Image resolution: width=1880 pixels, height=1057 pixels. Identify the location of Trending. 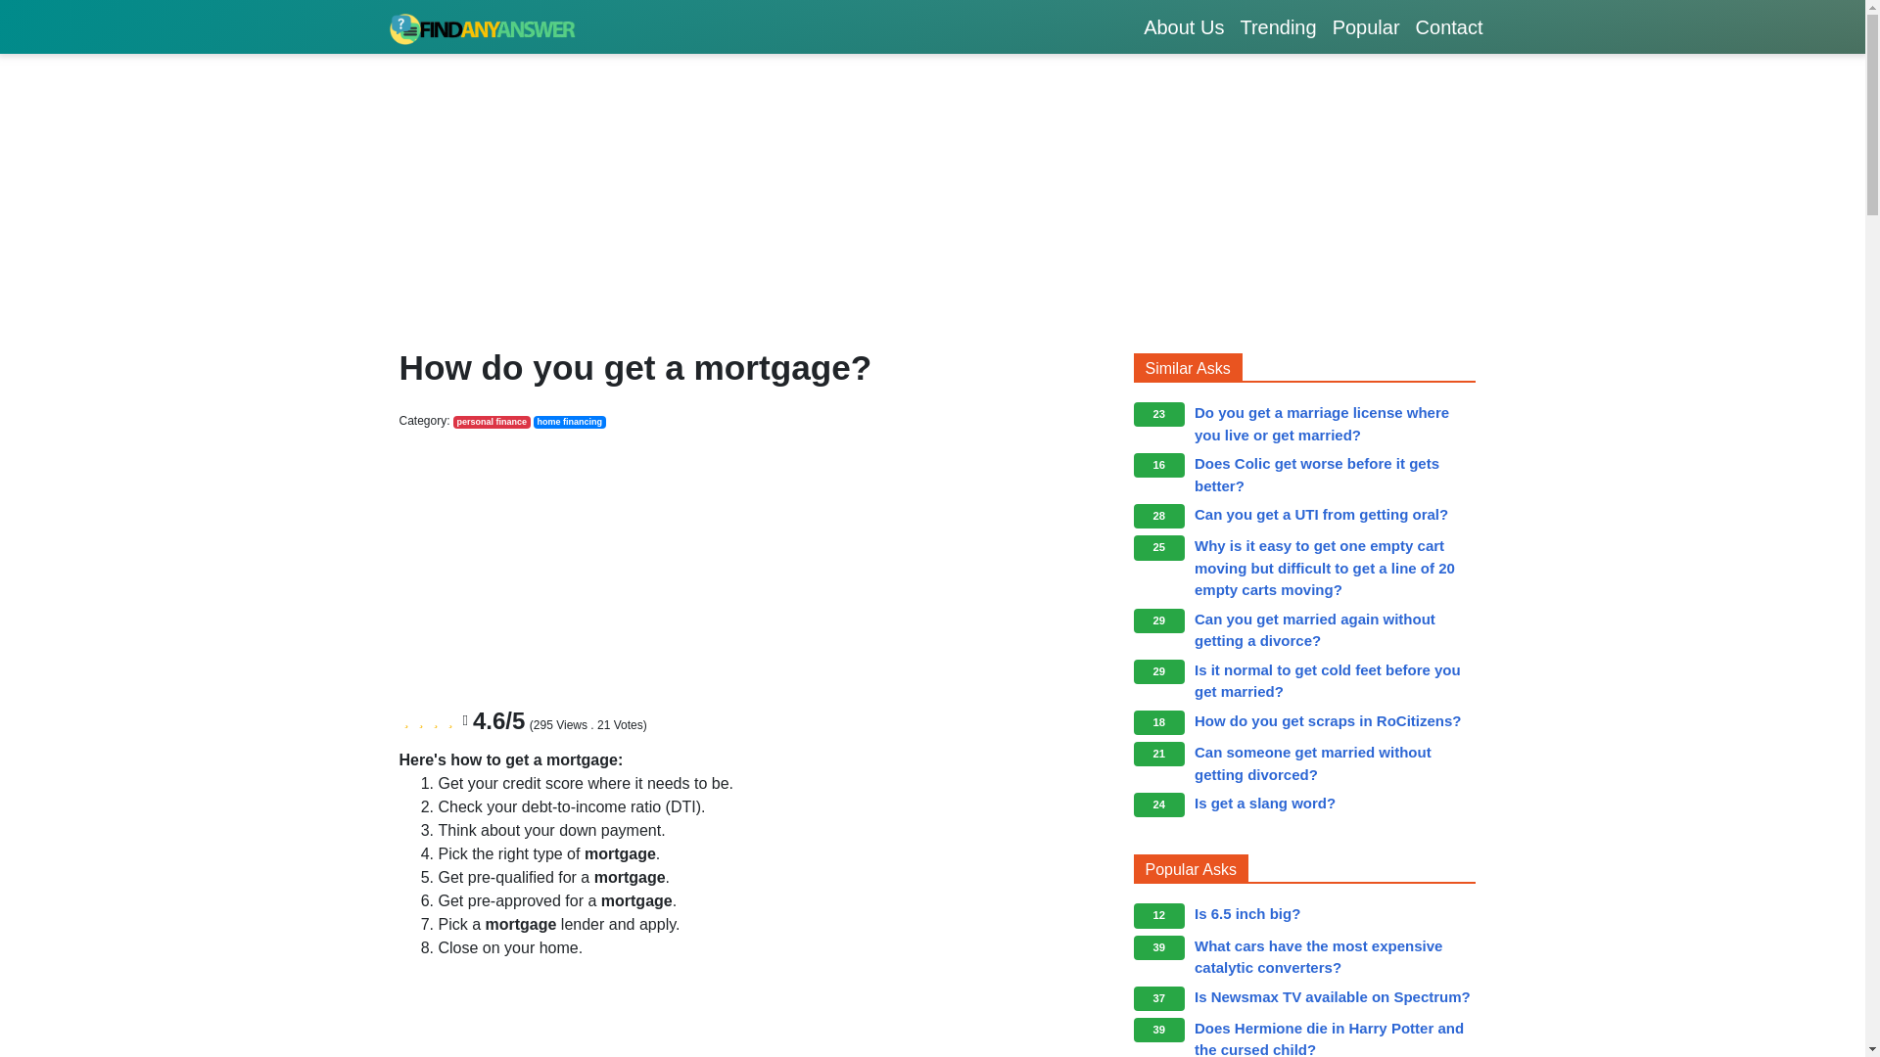
(1277, 25).